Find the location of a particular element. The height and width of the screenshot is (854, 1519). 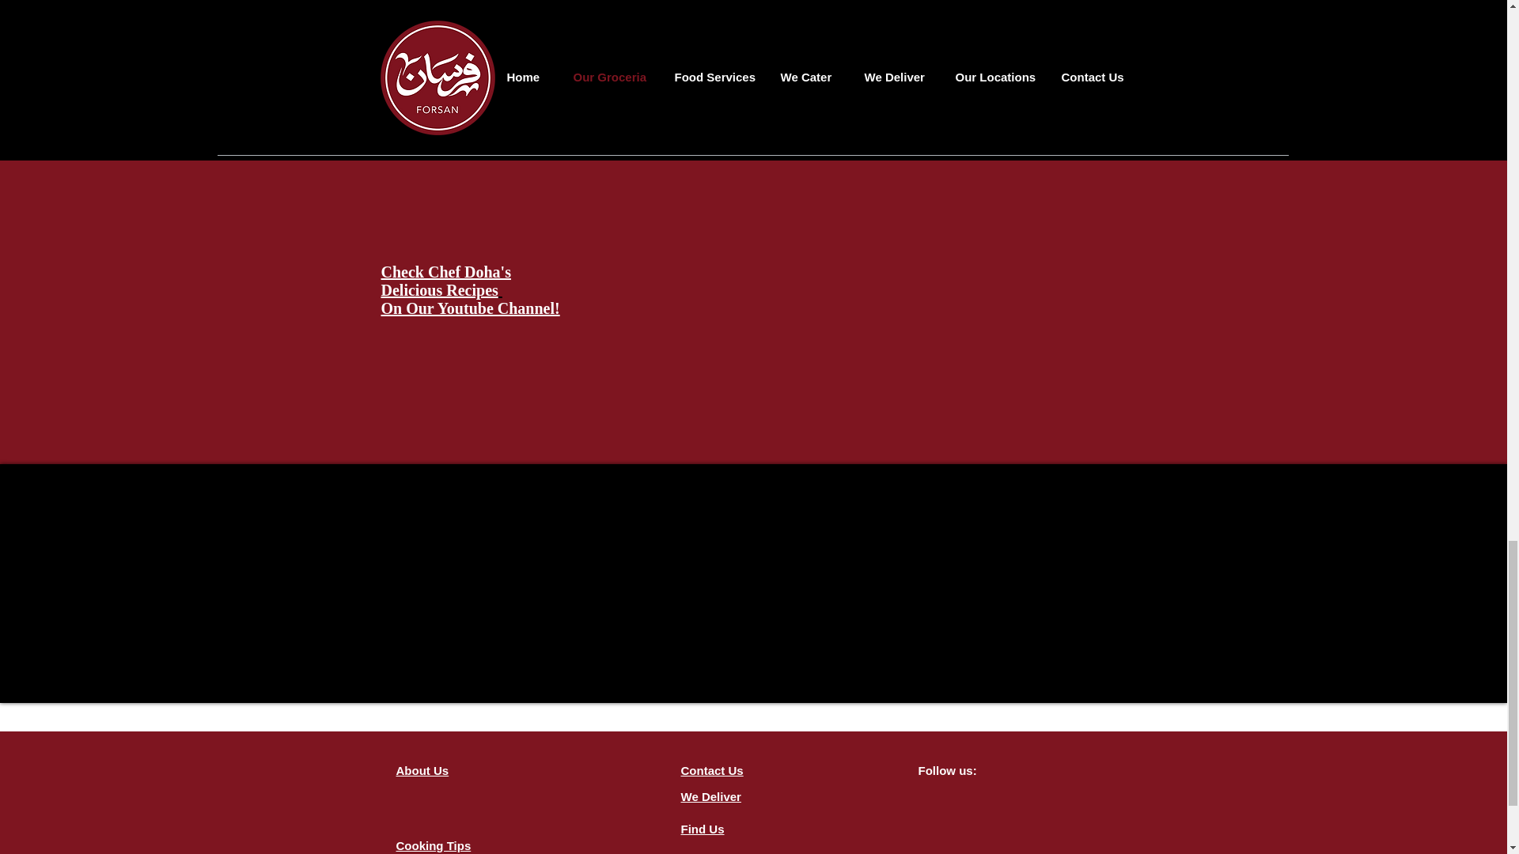

Cooking Tips is located at coordinates (433, 845).